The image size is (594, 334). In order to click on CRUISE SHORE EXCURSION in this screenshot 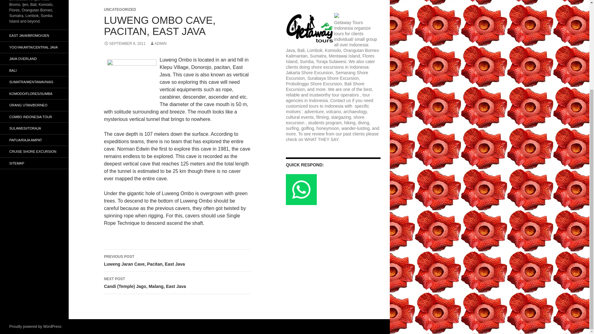, I will do `click(177, 260)`.